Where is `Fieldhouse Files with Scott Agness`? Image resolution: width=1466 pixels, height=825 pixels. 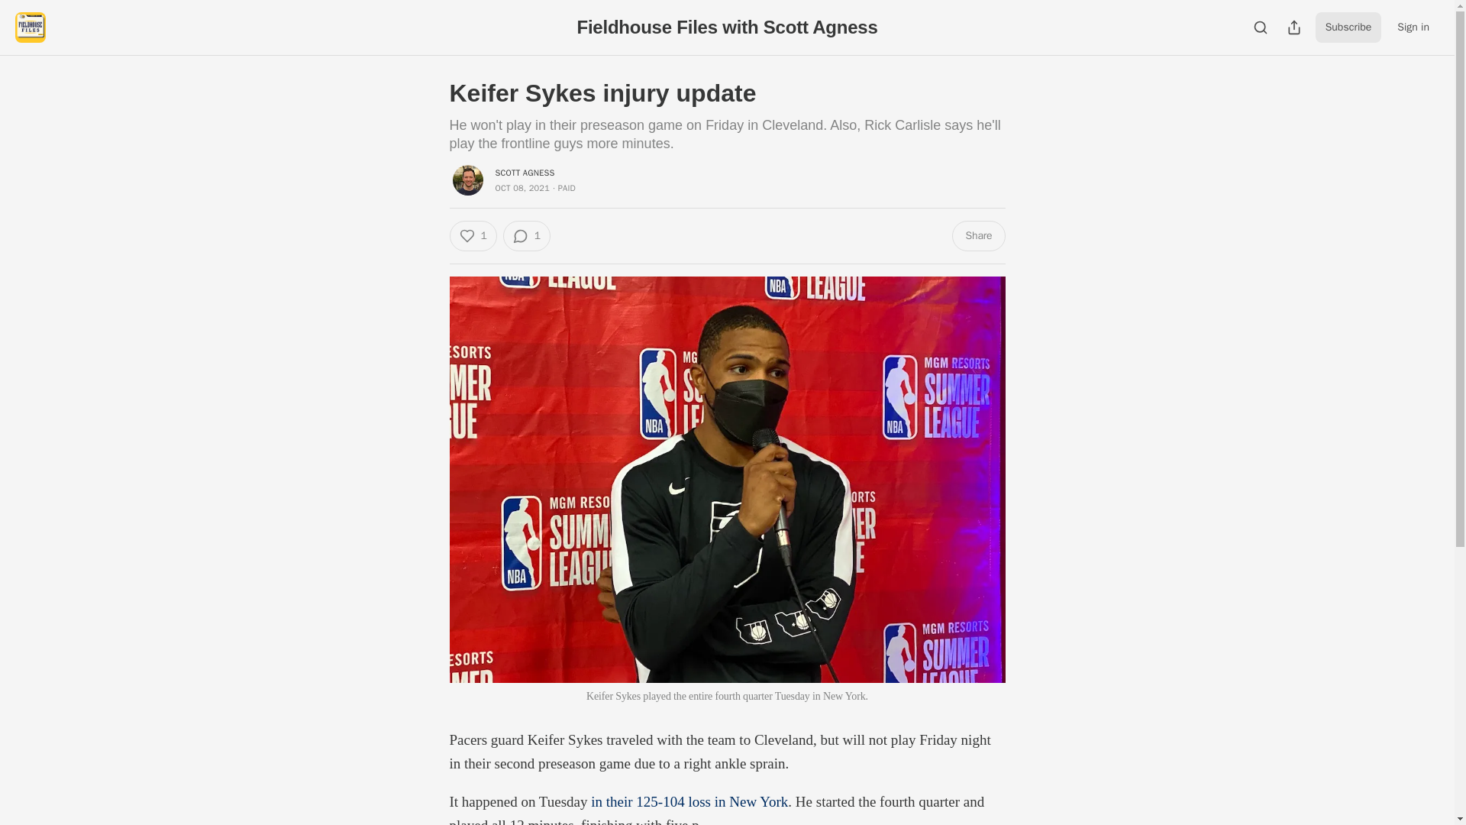 Fieldhouse Files with Scott Agness is located at coordinates (726, 26).